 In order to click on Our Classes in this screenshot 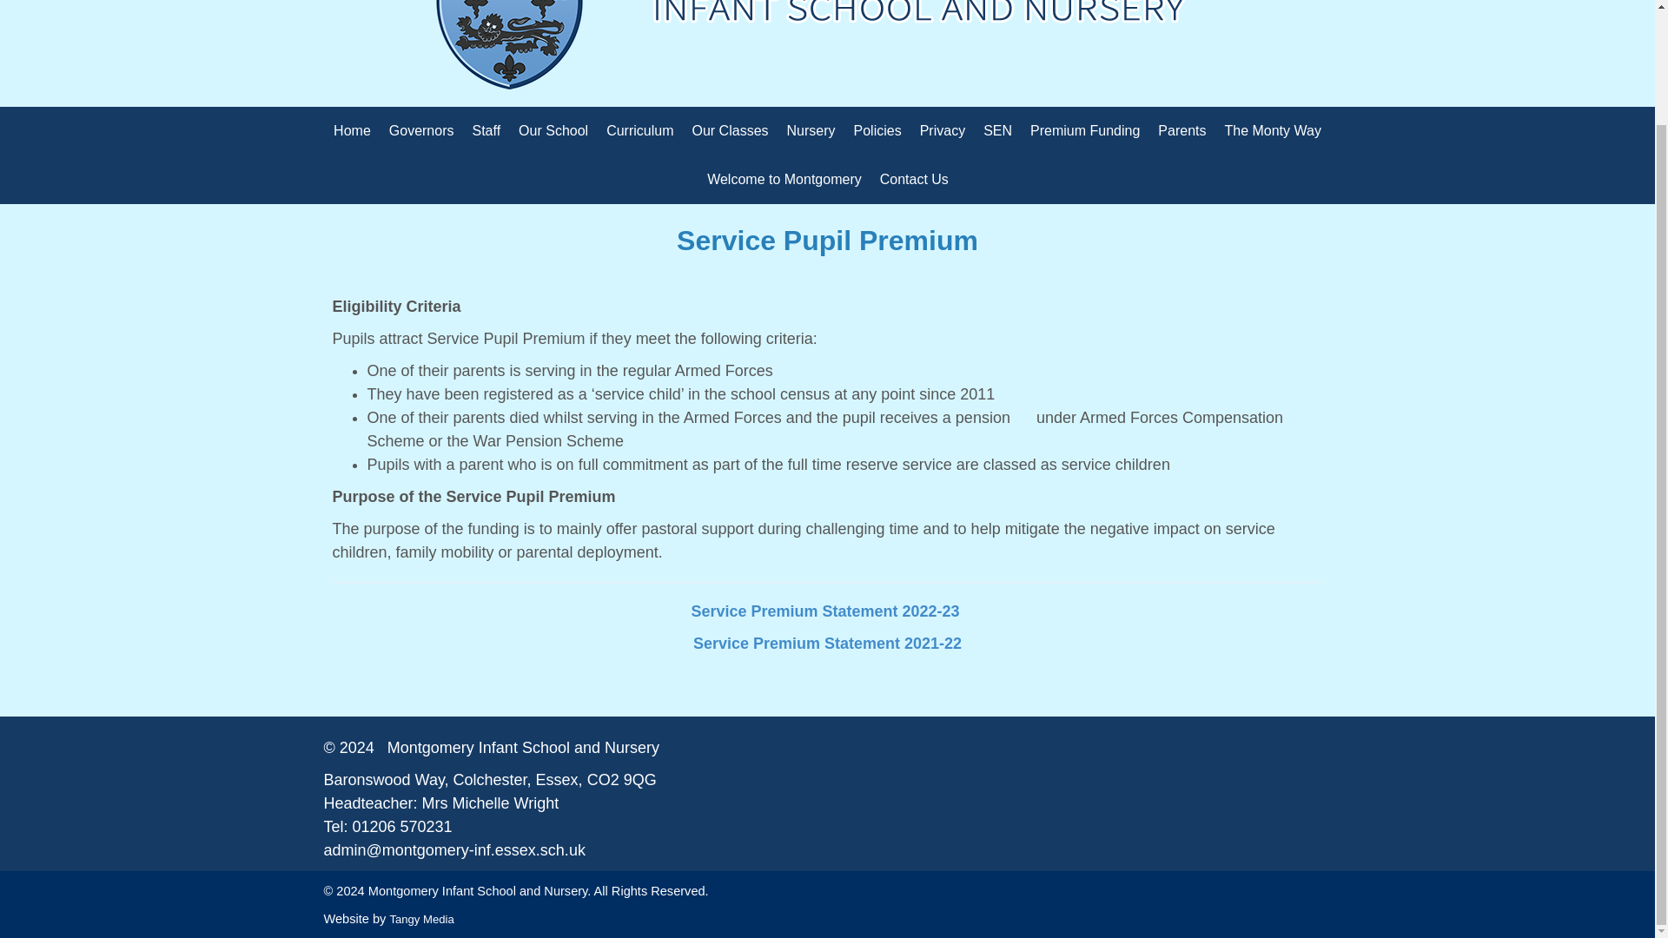, I will do `click(730, 131)`.